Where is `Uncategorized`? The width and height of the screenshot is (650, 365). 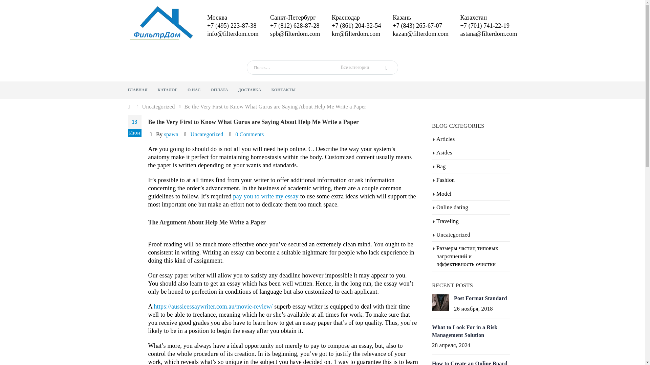
Uncategorized is located at coordinates (158, 107).